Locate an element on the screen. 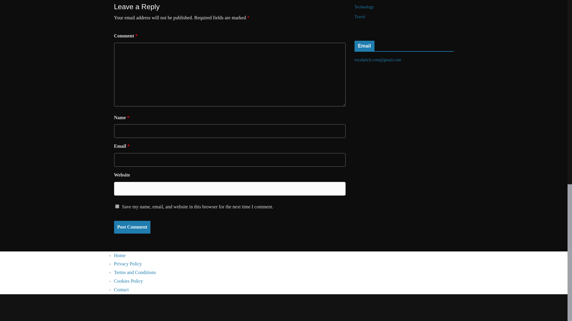 This screenshot has height=321, width=572. yes is located at coordinates (117, 206).